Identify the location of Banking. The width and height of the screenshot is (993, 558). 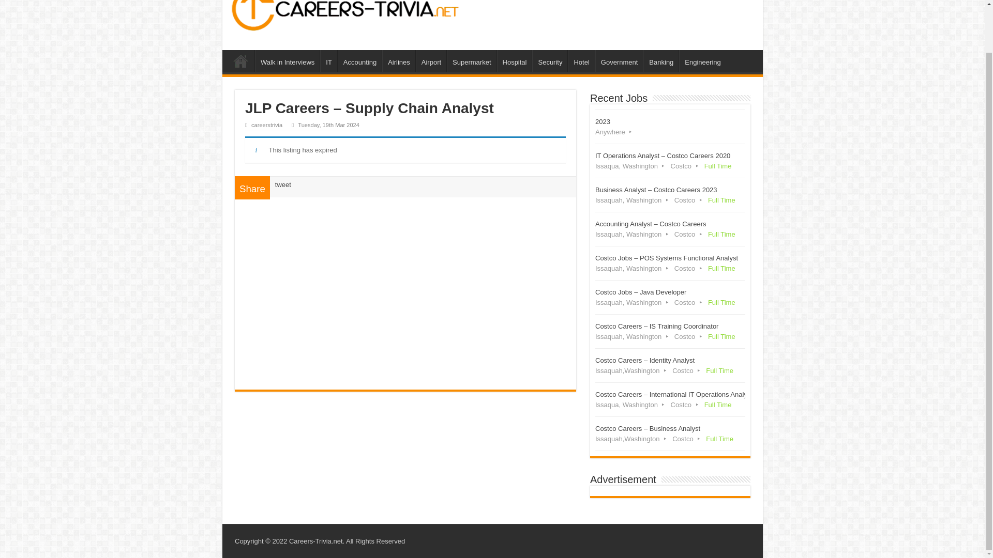
(661, 61).